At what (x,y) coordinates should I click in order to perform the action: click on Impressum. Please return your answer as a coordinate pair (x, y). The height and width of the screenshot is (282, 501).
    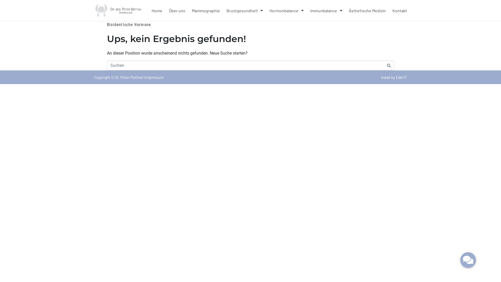
    Looking at the image, I should click on (154, 77).